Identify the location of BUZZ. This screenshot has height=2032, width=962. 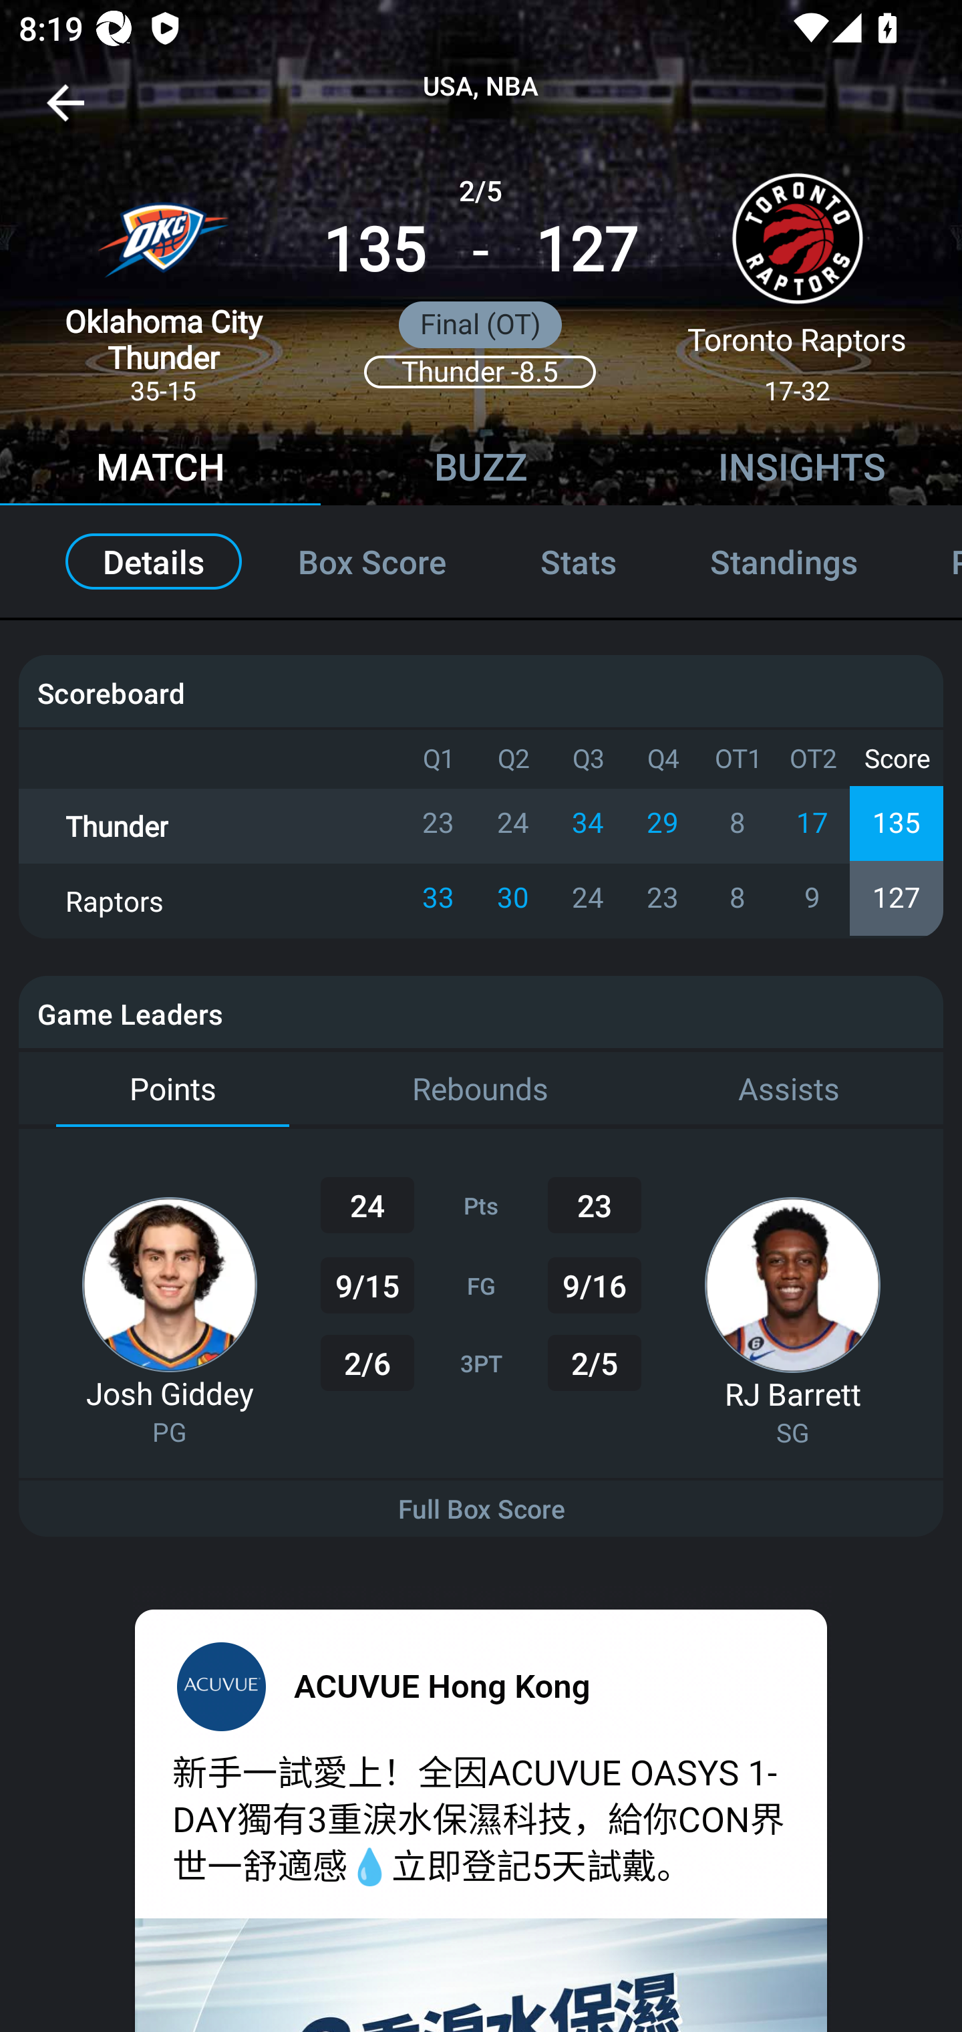
(481, 470).